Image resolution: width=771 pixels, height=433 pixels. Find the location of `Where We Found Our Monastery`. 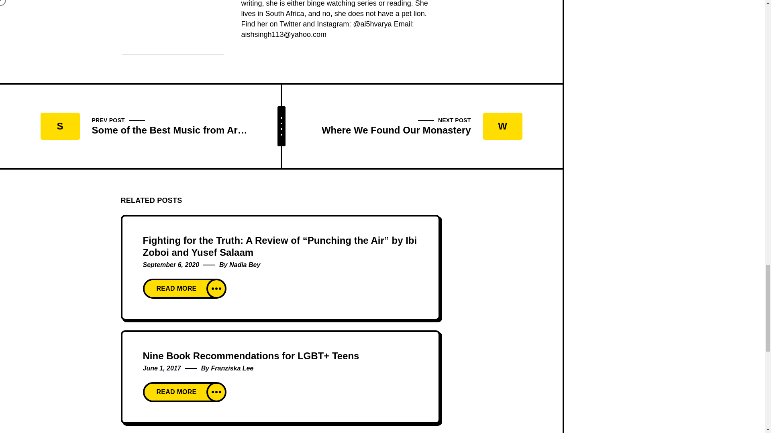

Where We Found Our Monastery is located at coordinates (403, 126).